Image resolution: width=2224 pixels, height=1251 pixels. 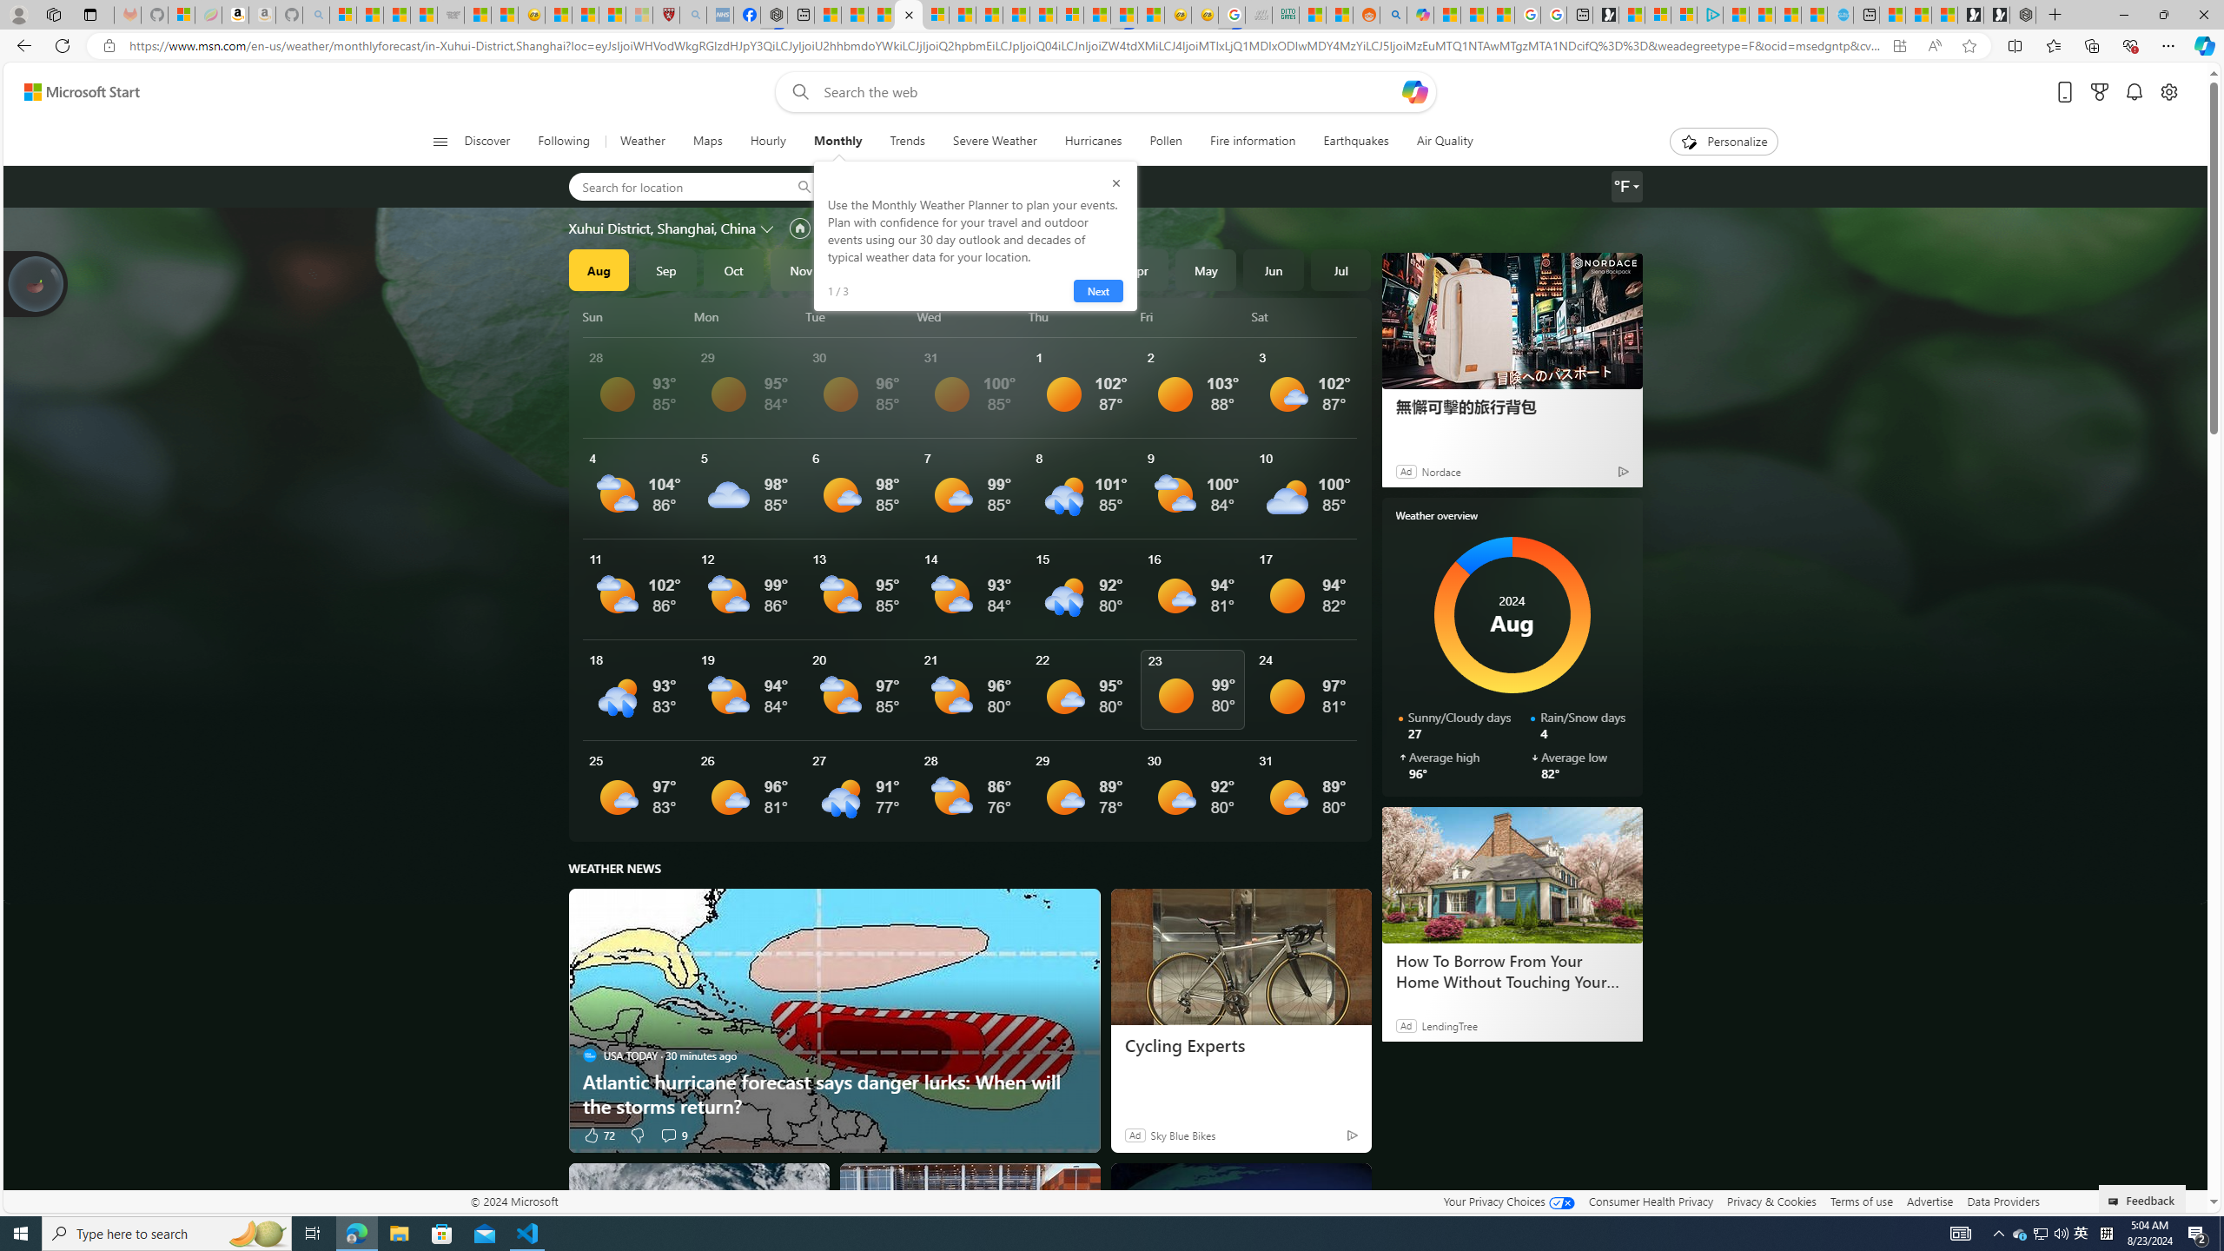 What do you see at coordinates (36, 283) in the screenshot?
I see `Join us in planting real trees to help our planet!` at bounding box center [36, 283].